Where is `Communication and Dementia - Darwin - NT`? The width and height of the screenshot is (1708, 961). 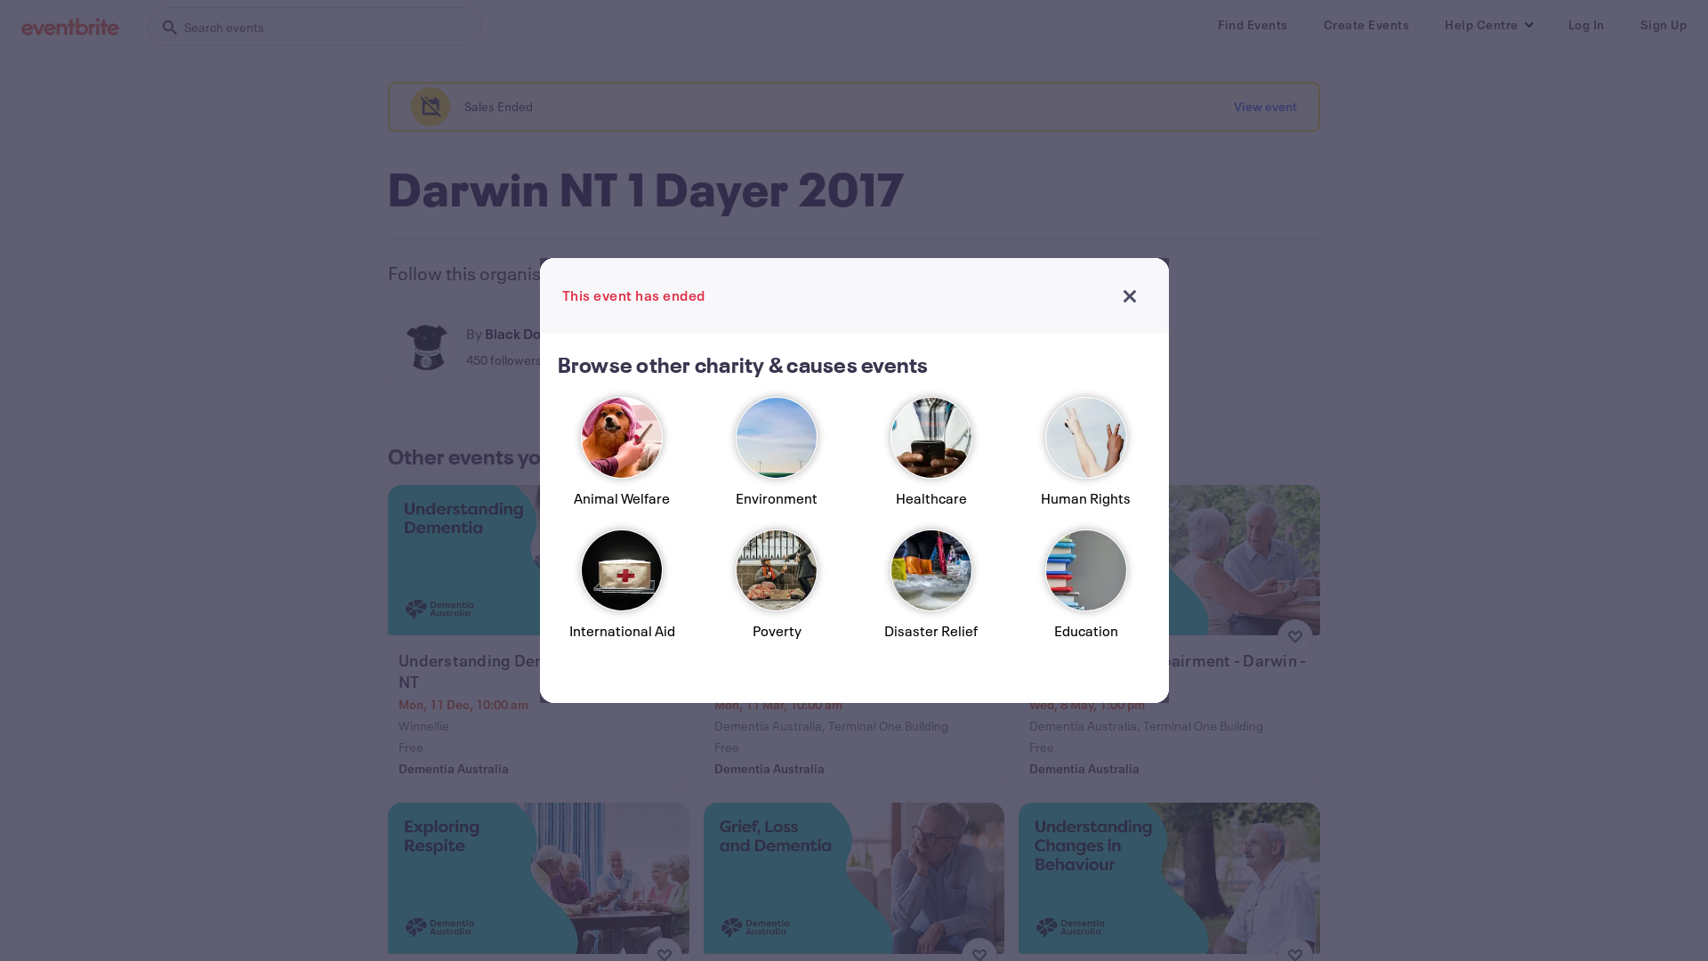
Communication and Dementia - Darwin - NT is located at coordinates (856, 671).